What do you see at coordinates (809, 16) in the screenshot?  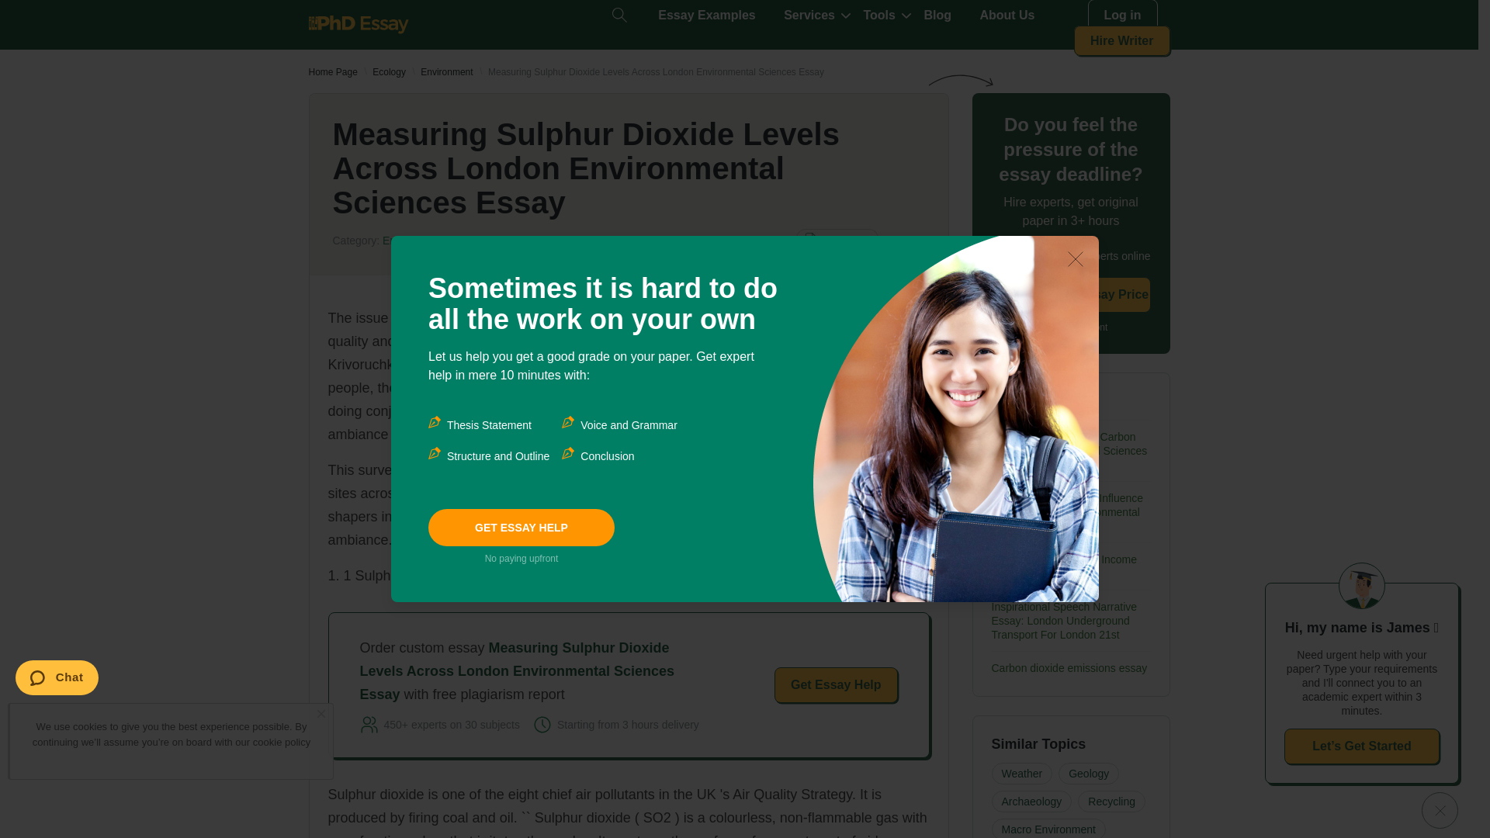 I see `Services` at bounding box center [809, 16].